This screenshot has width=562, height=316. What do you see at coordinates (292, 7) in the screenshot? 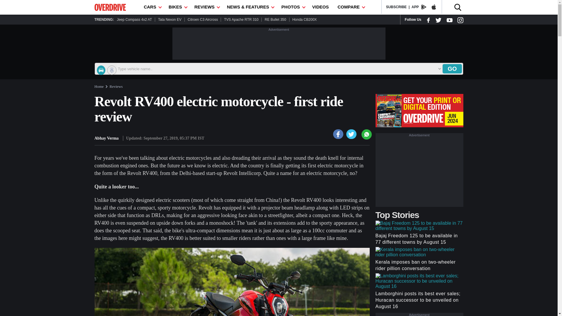
I see `PHOTOS` at bounding box center [292, 7].